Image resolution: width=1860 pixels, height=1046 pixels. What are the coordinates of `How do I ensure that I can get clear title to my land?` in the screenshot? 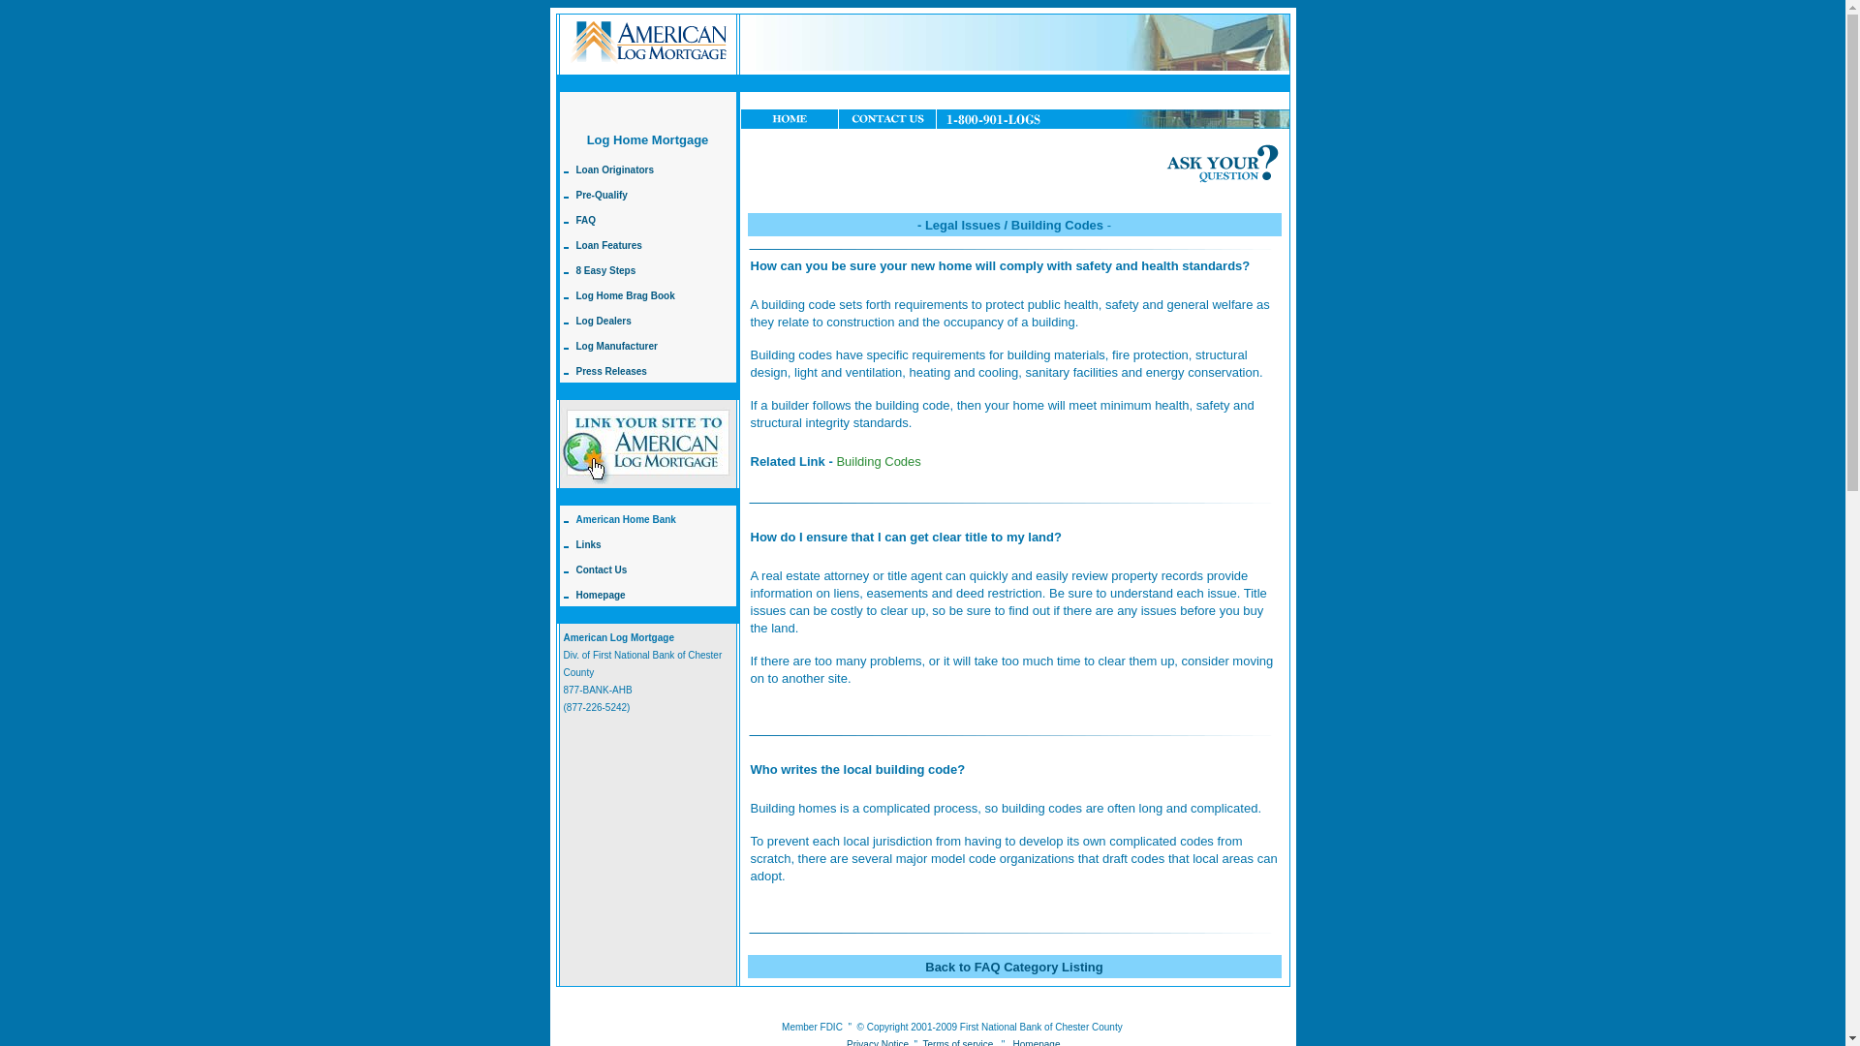 It's located at (905, 537).